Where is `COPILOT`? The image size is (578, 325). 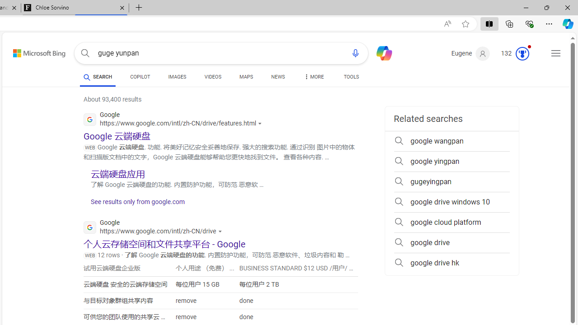
COPILOT is located at coordinates (140, 79).